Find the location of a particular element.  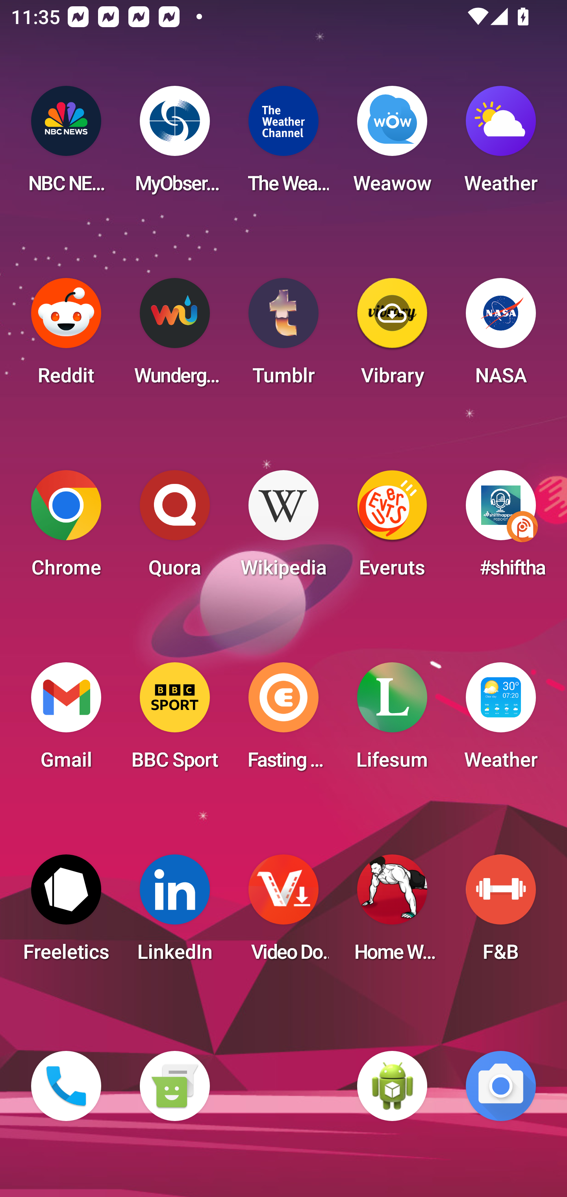

Gmail is located at coordinates (66, 721).